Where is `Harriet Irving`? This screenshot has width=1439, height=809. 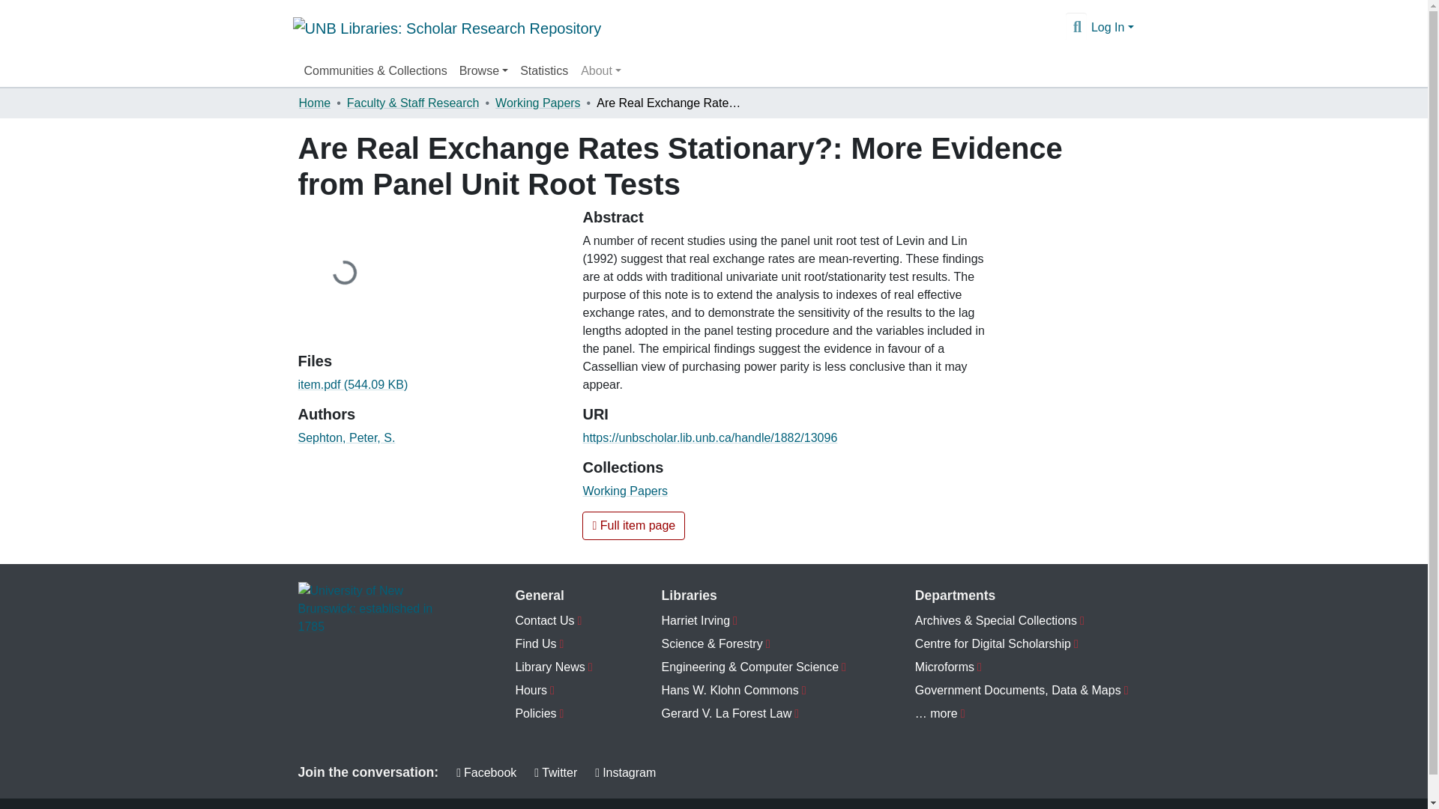
Harriet Irving is located at coordinates (754, 621).